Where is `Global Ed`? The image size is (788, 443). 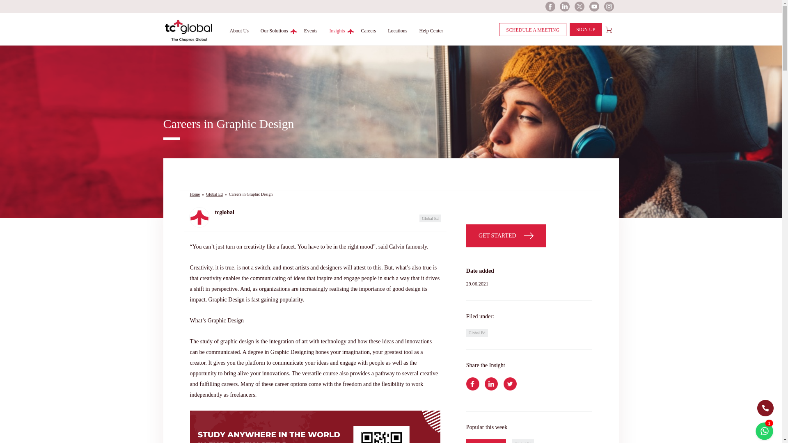 Global Ed is located at coordinates (214, 194).